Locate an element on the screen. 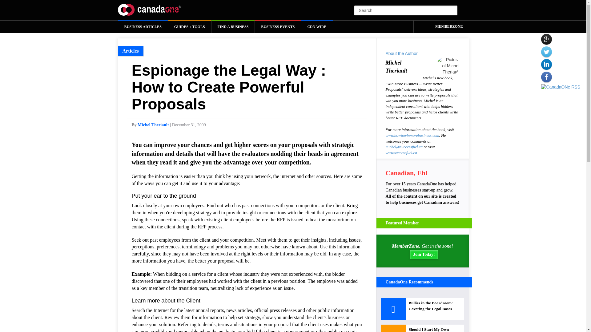 The width and height of the screenshot is (591, 332). Michel Theriault is located at coordinates (153, 125).